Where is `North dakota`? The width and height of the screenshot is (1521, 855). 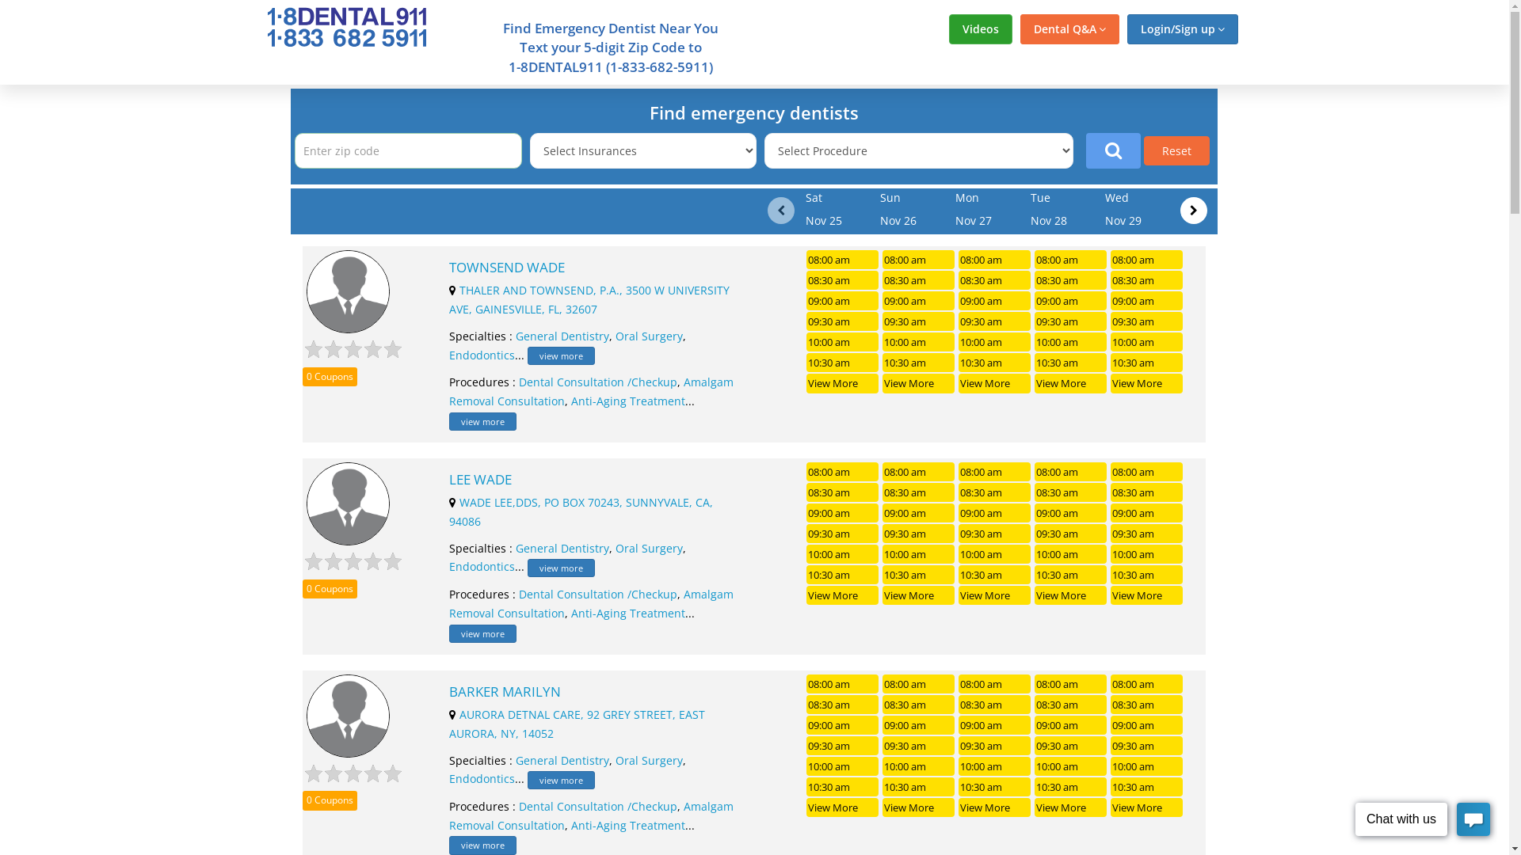 North dakota is located at coordinates (810, 363).